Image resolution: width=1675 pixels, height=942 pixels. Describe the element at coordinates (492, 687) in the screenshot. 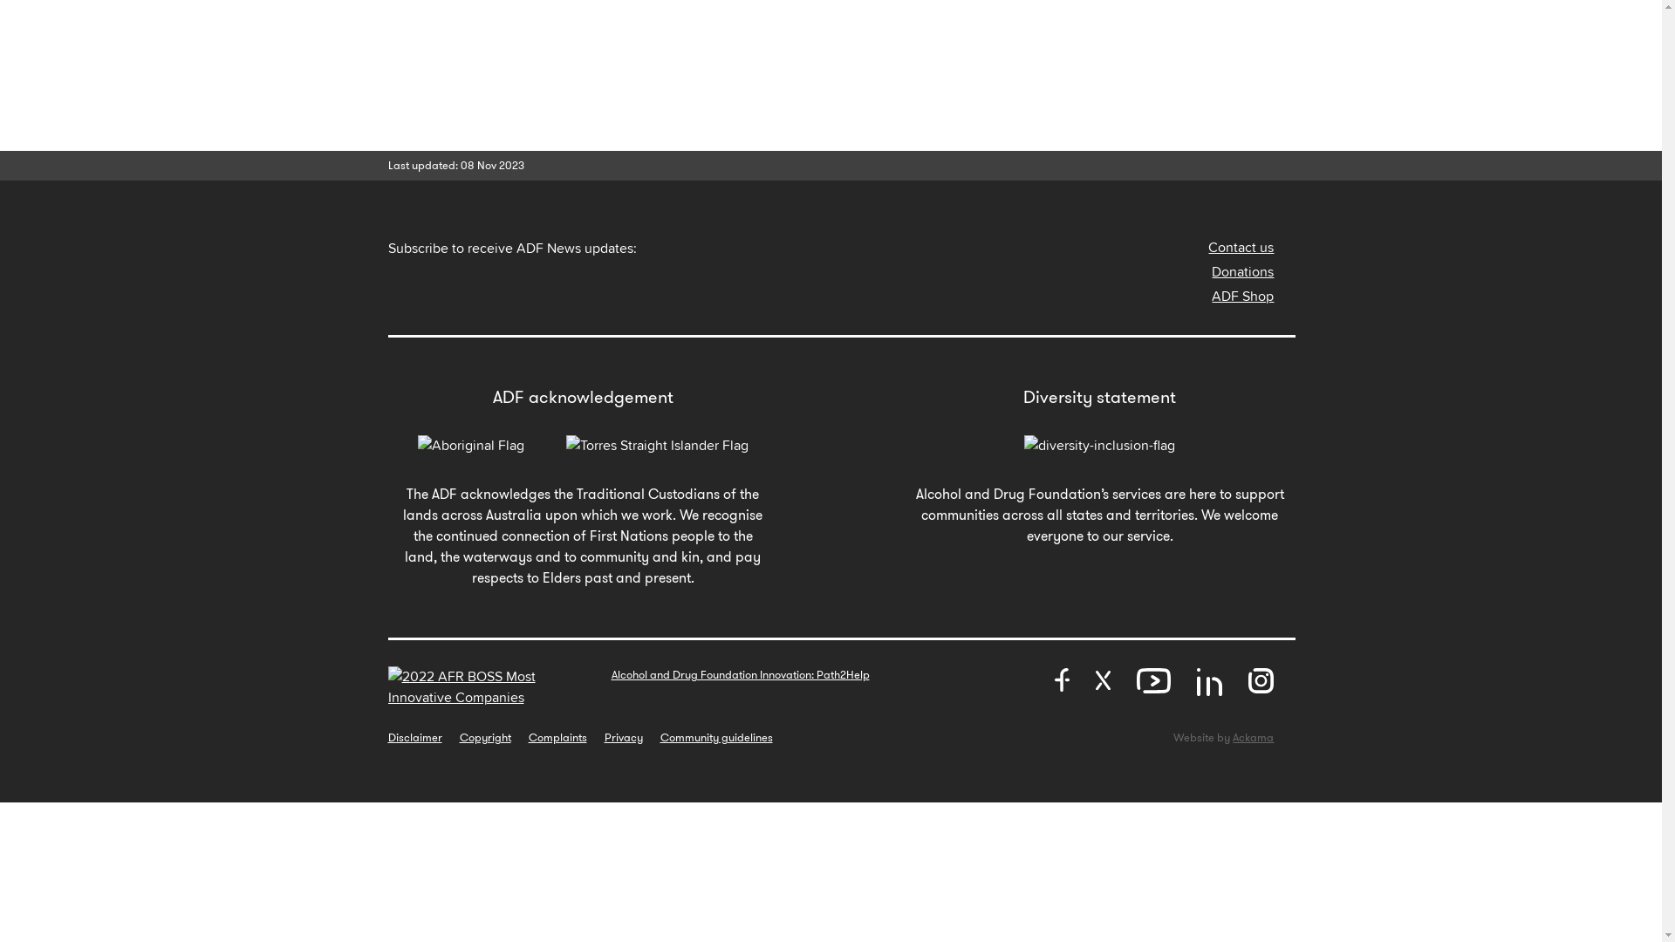

I see `2022 AFR BOSS Most Innovative Companies` at that location.